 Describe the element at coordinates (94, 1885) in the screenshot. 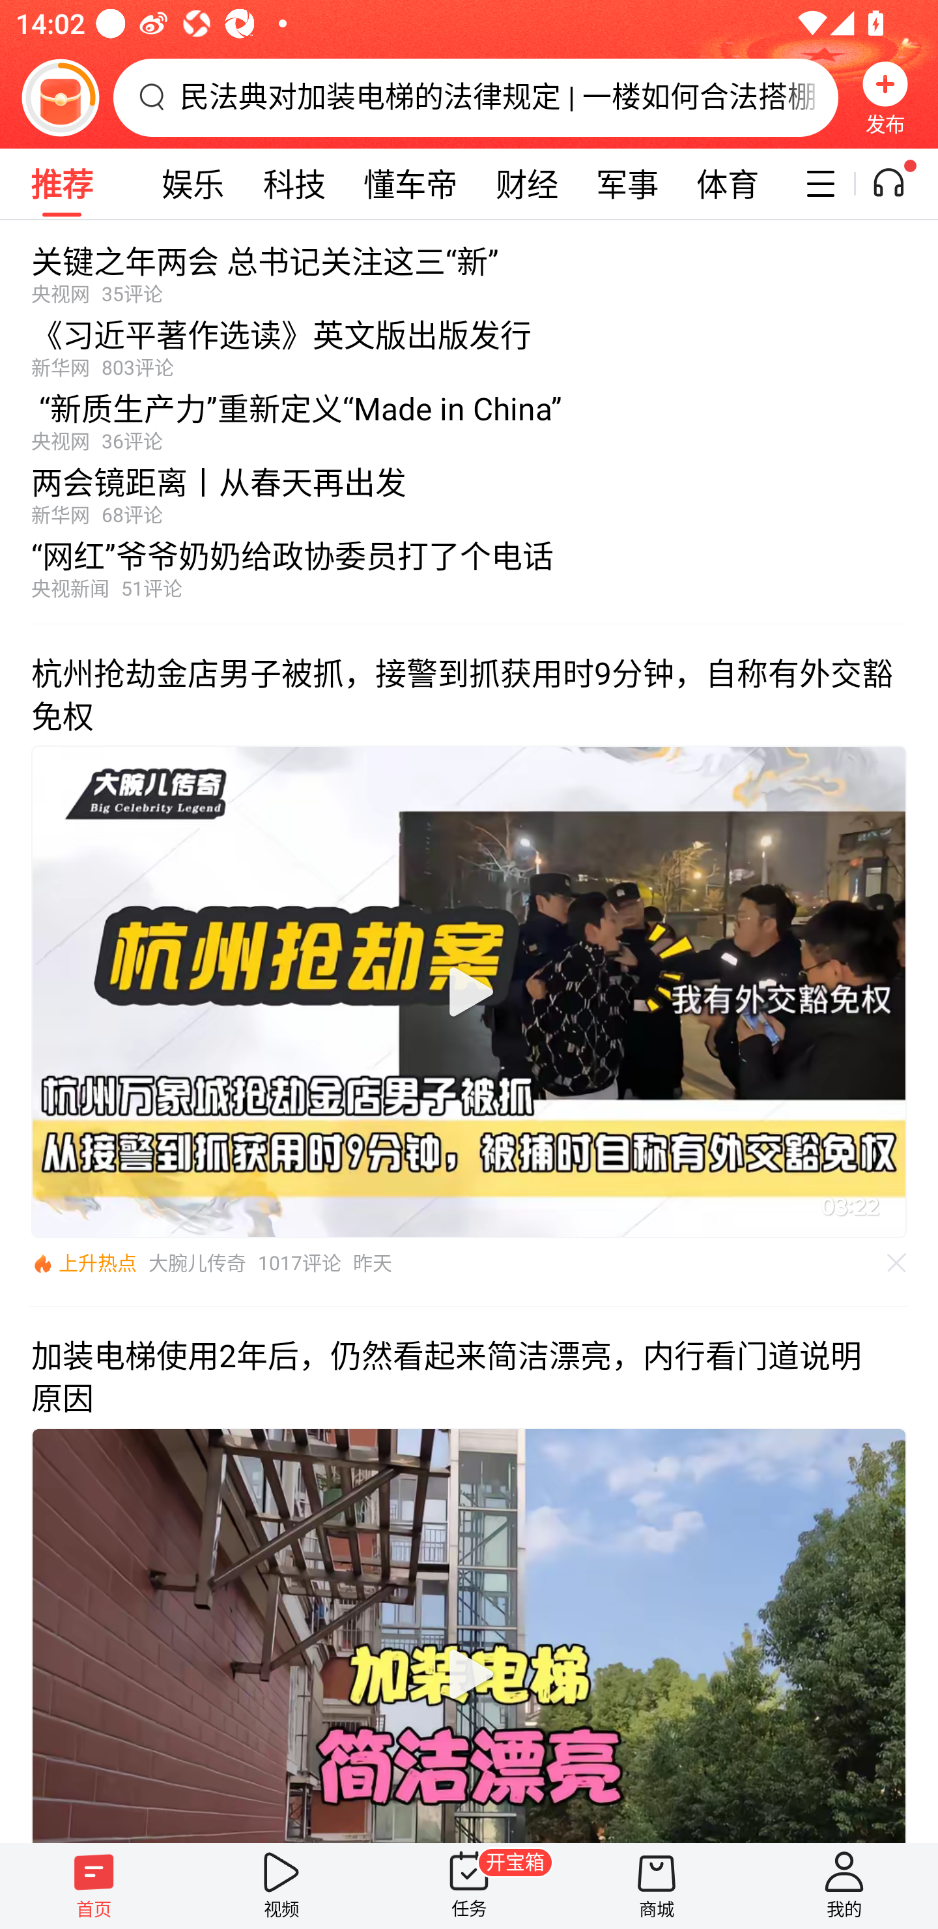

I see `首页` at that location.